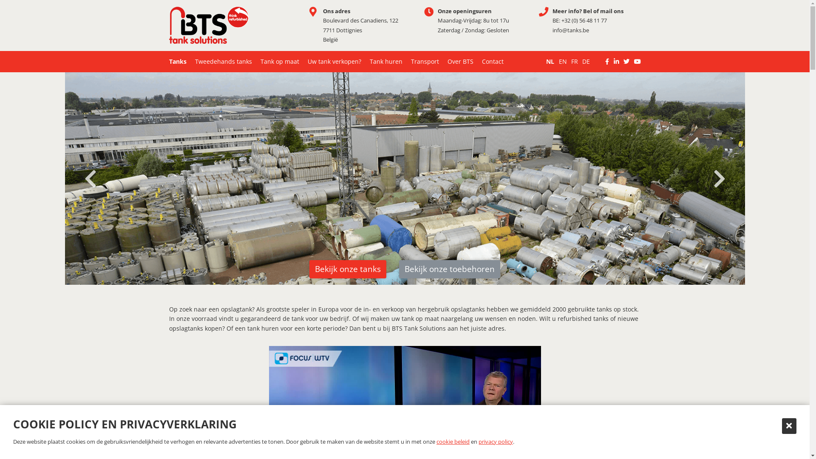  Describe the element at coordinates (571, 30) in the screenshot. I see `info@tanks.be` at that location.